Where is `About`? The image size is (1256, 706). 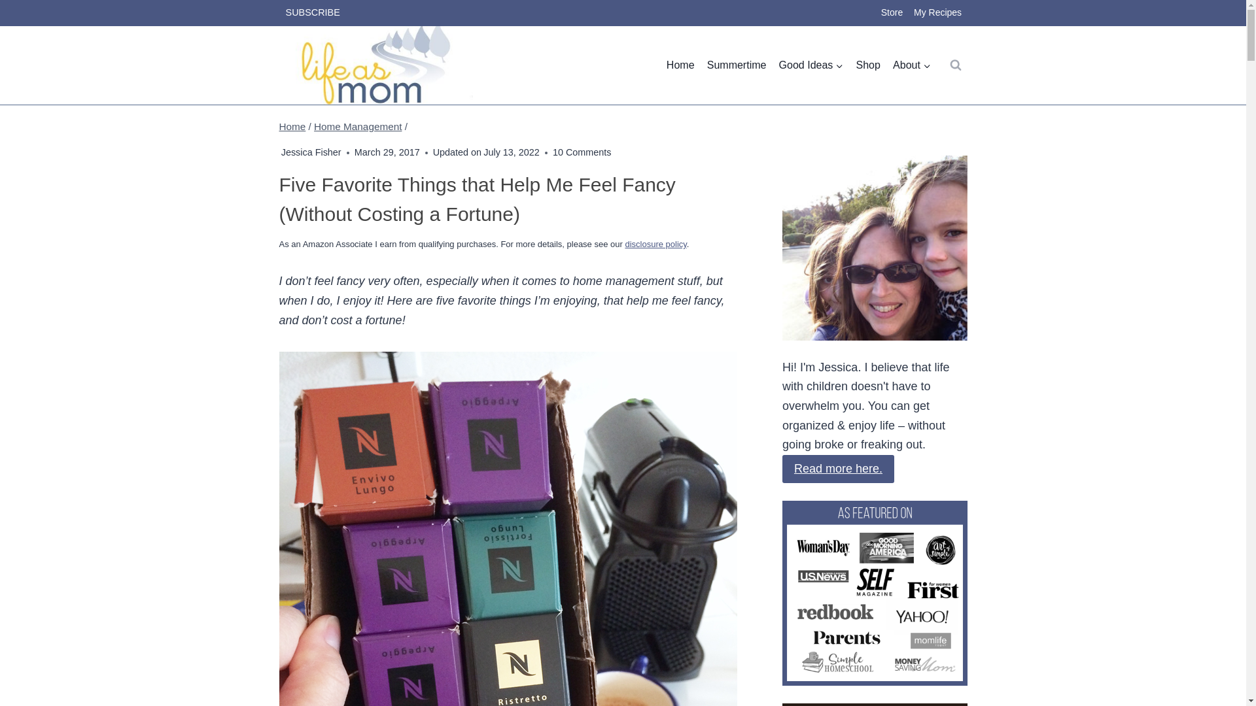
About is located at coordinates (912, 65).